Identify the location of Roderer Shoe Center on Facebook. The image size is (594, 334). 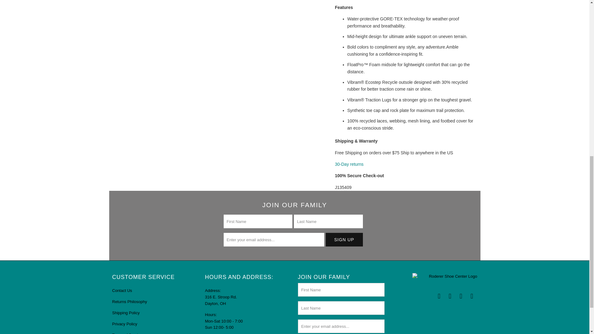
(439, 296).